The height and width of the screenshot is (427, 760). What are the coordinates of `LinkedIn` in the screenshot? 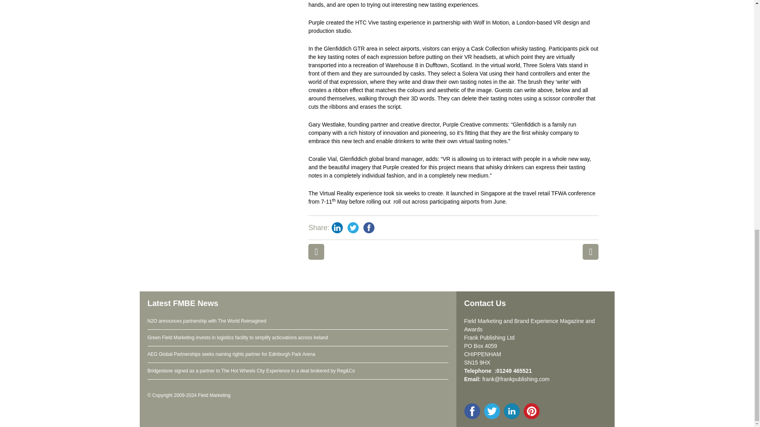 It's located at (337, 228).